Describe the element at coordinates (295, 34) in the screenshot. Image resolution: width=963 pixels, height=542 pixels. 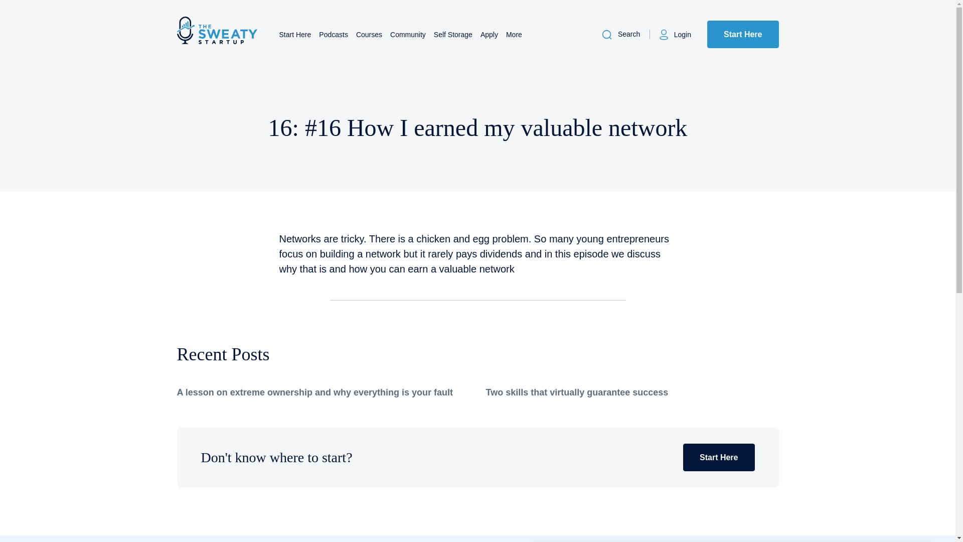
I see `Start Here` at that location.